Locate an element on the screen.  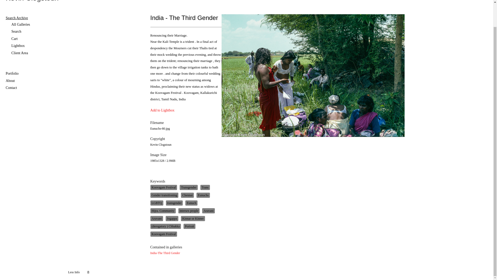
About is located at coordinates (34, 81).